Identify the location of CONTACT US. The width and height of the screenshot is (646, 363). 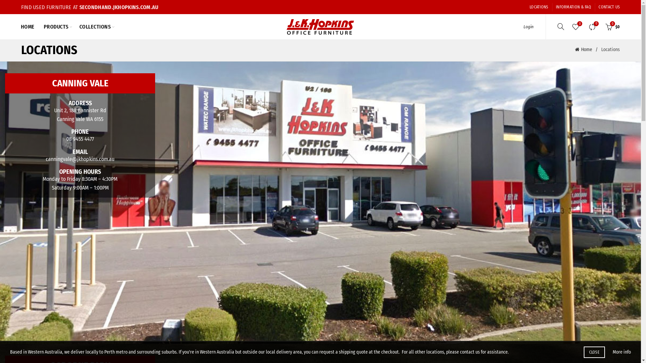
(609, 7).